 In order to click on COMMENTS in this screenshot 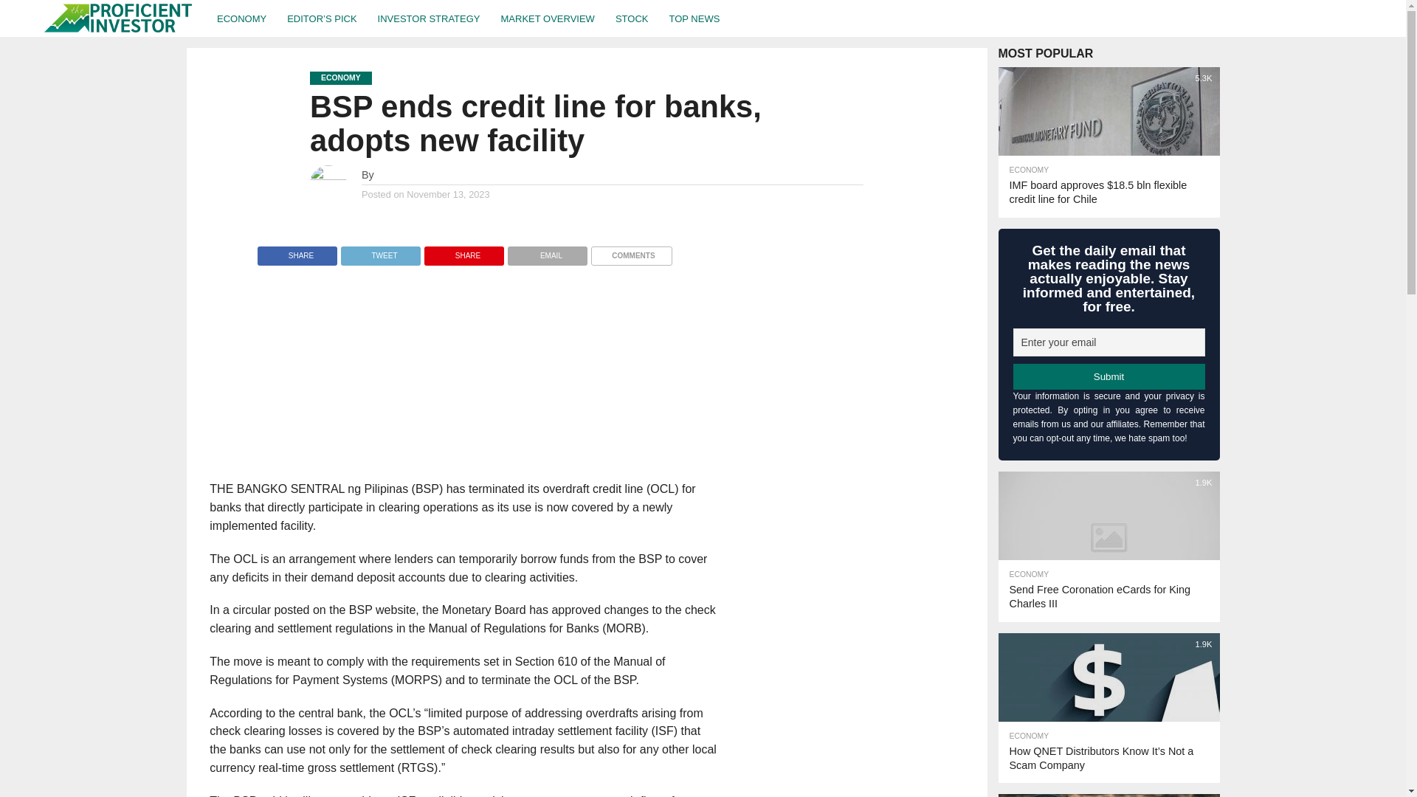, I will do `click(631, 251)`.